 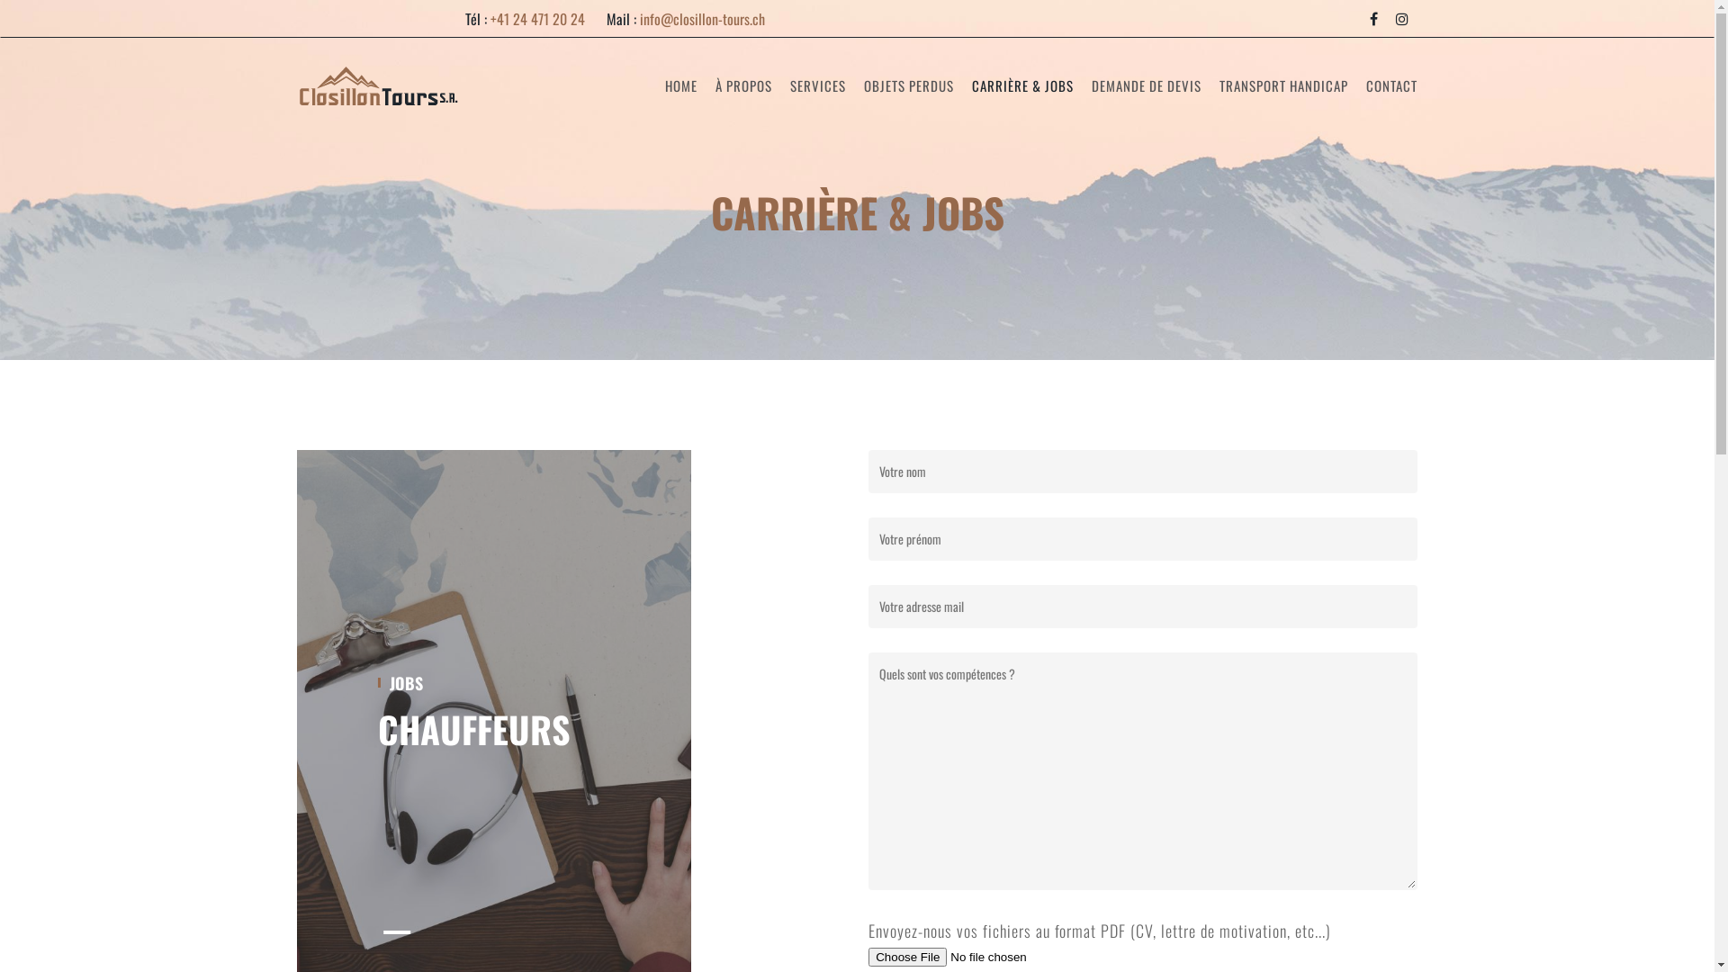 I want to click on OBJETS PERDUS, so click(x=909, y=85).